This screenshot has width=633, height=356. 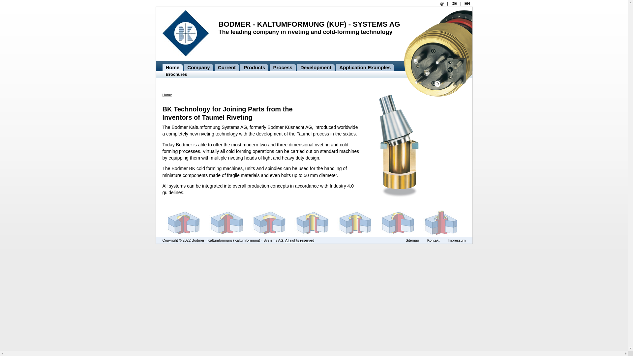 What do you see at coordinates (167, 95) in the screenshot?
I see `Home` at bounding box center [167, 95].